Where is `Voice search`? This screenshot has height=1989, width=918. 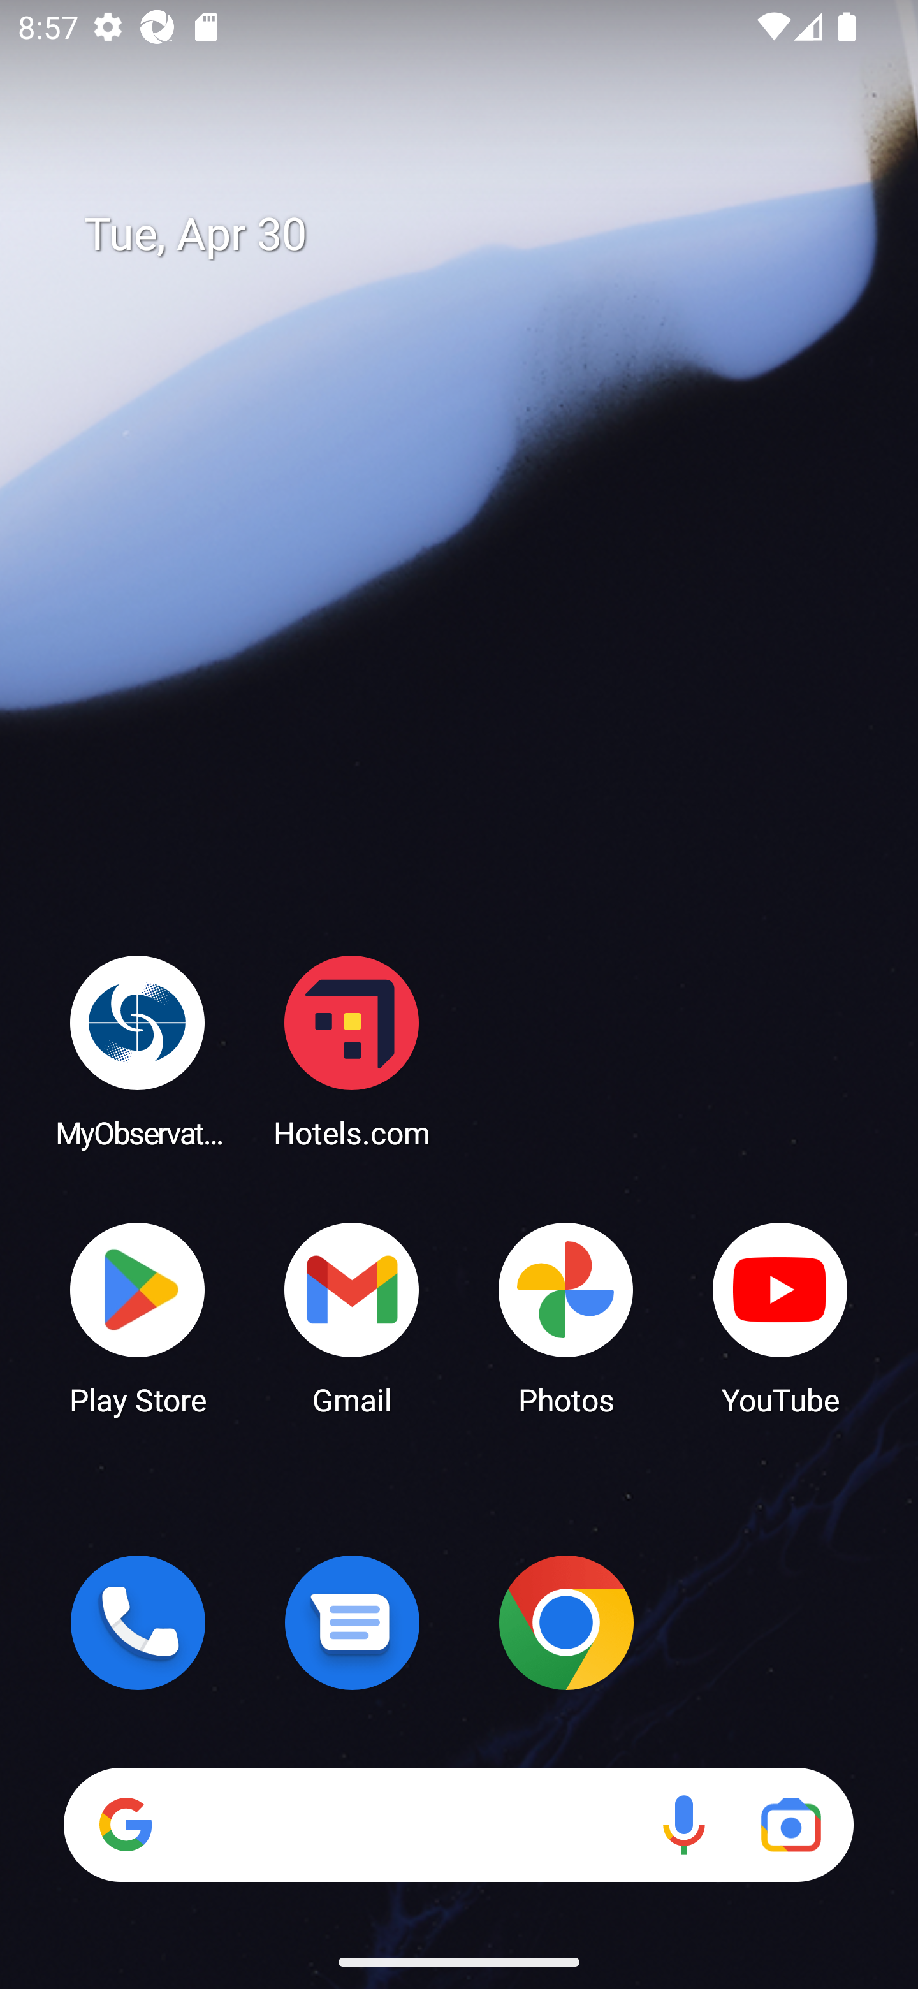 Voice search is located at coordinates (683, 1825).